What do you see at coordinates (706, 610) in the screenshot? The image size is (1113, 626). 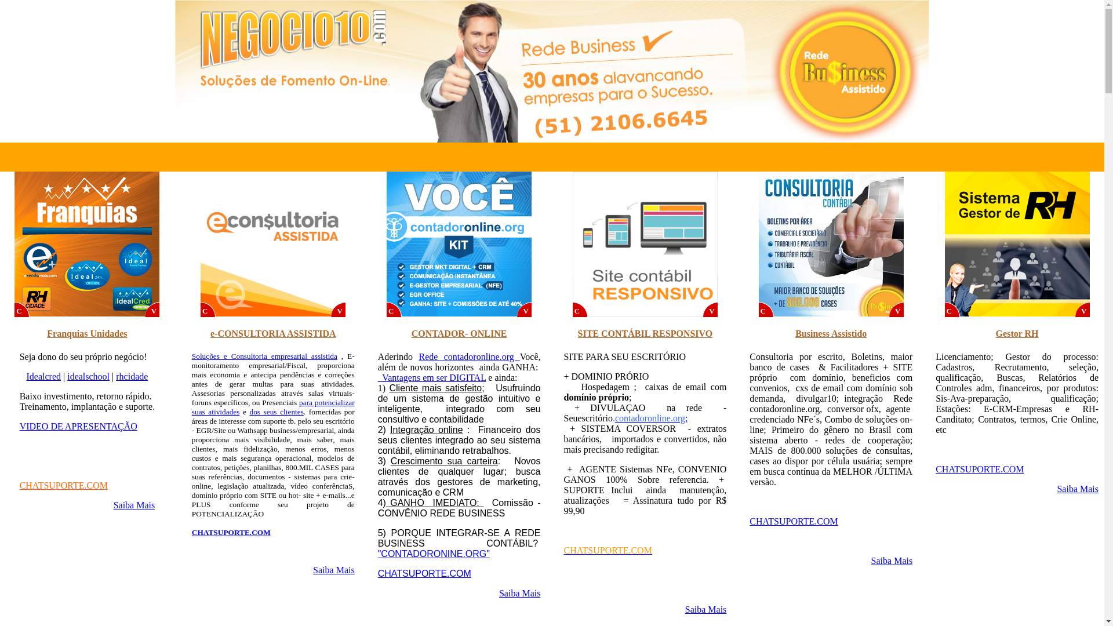 I see `Saiba Mais` at bounding box center [706, 610].